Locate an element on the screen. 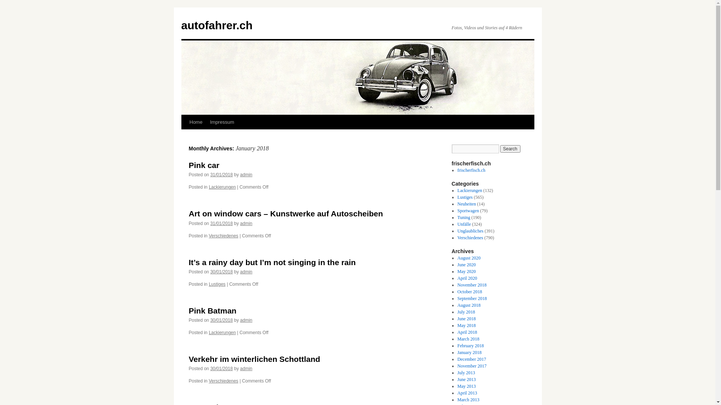 This screenshot has width=721, height=405. Search is located at coordinates (510, 149).